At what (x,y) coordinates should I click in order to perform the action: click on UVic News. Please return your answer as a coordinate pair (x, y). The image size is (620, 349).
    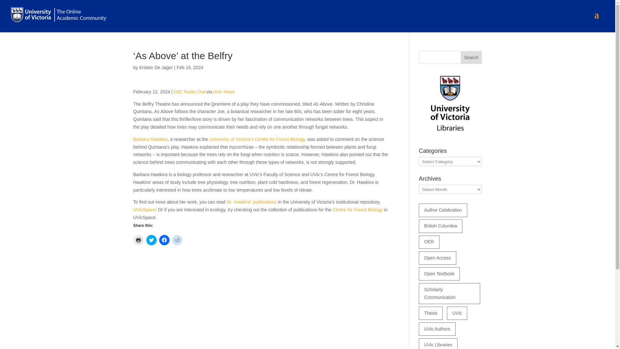
    Looking at the image, I should click on (223, 92).